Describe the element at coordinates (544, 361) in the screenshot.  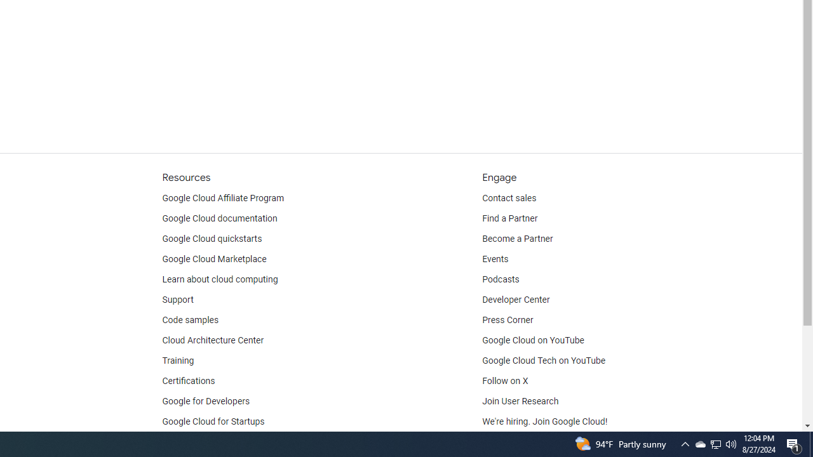
I see `Google Cloud Tech on YouTube` at that location.